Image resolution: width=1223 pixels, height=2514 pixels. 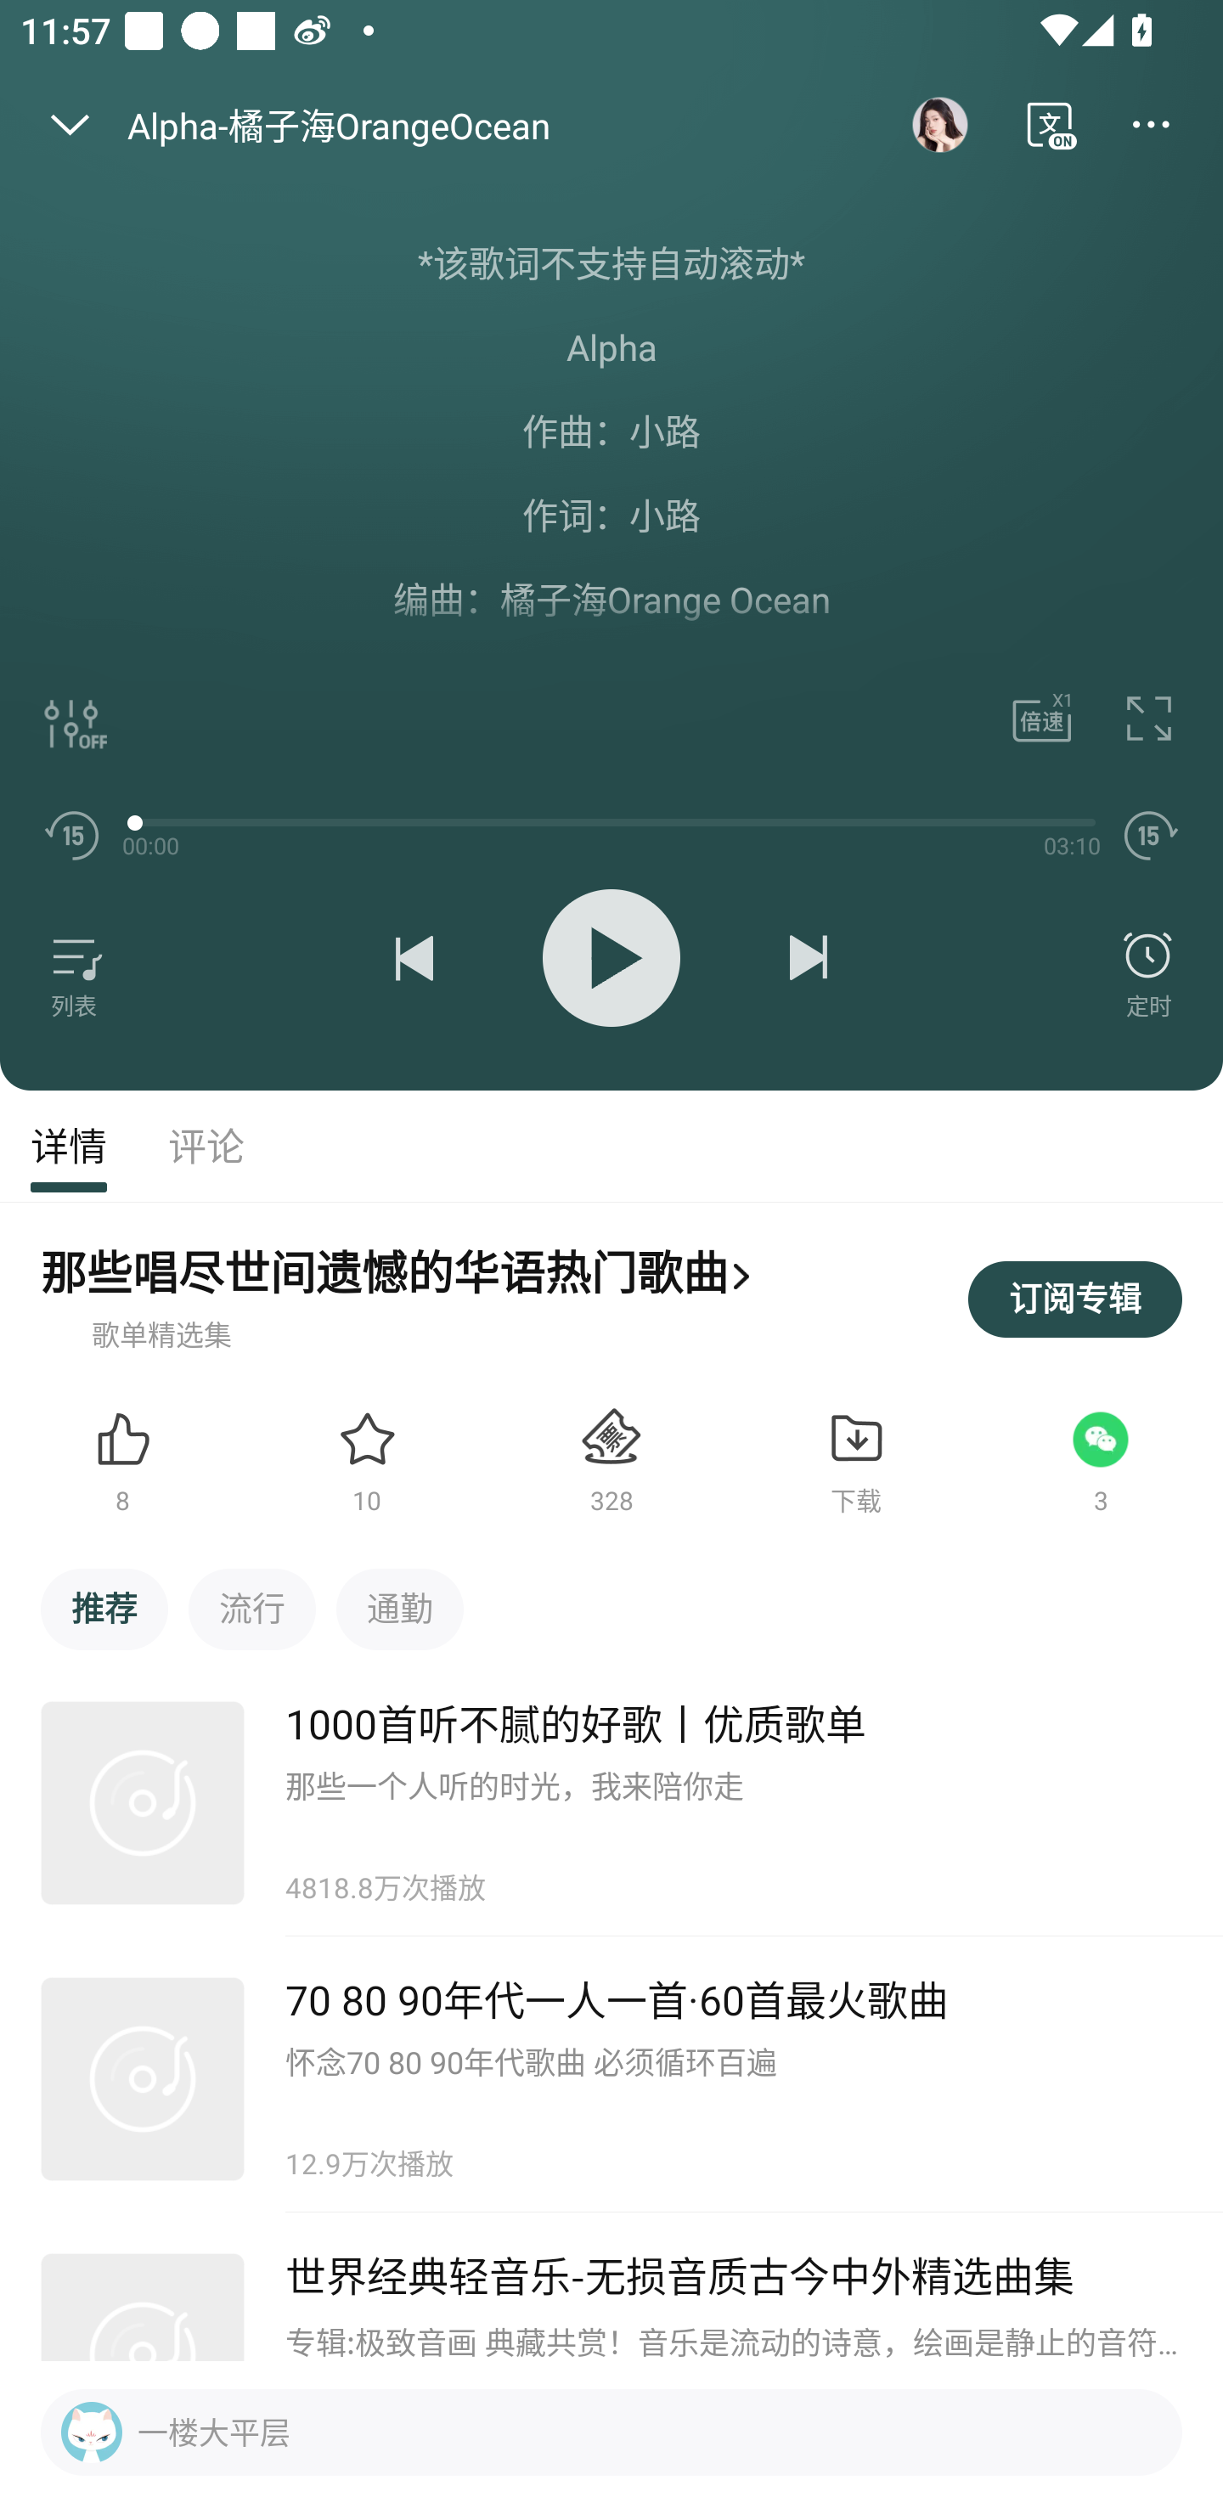 What do you see at coordinates (1075, 1299) in the screenshot?
I see `订阅专辑` at bounding box center [1075, 1299].